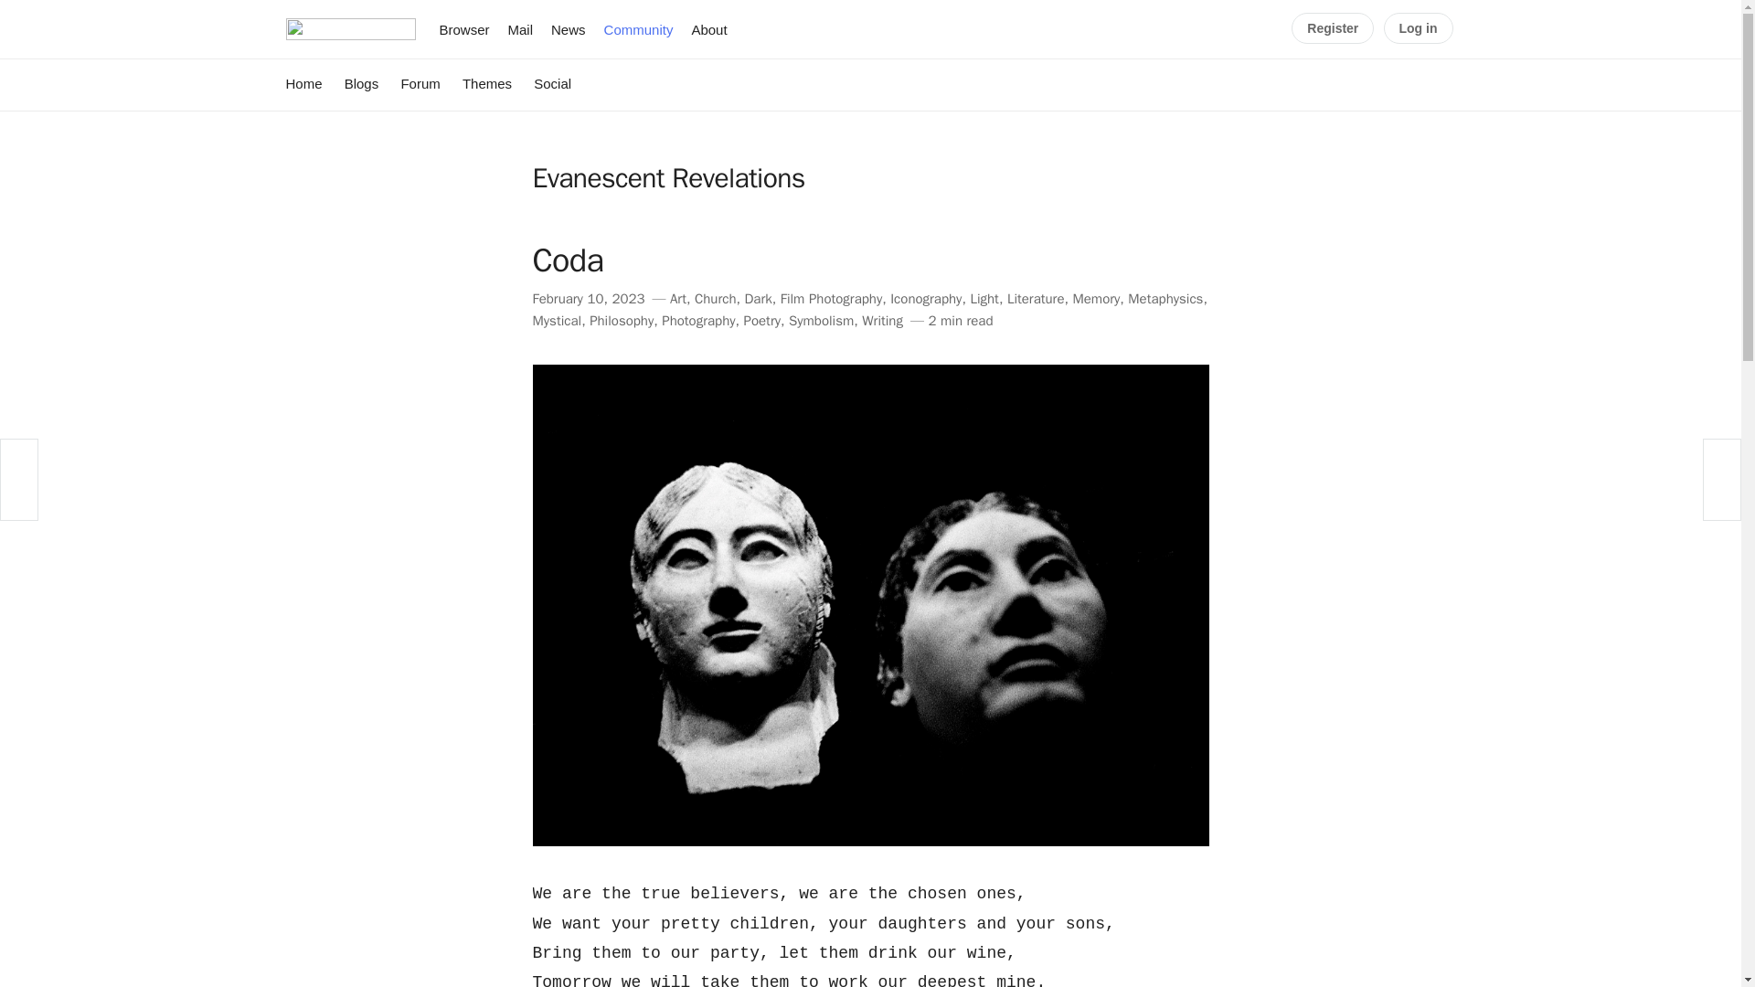 The height and width of the screenshot is (987, 1755). What do you see at coordinates (1165, 298) in the screenshot?
I see `Metaphysics` at bounding box center [1165, 298].